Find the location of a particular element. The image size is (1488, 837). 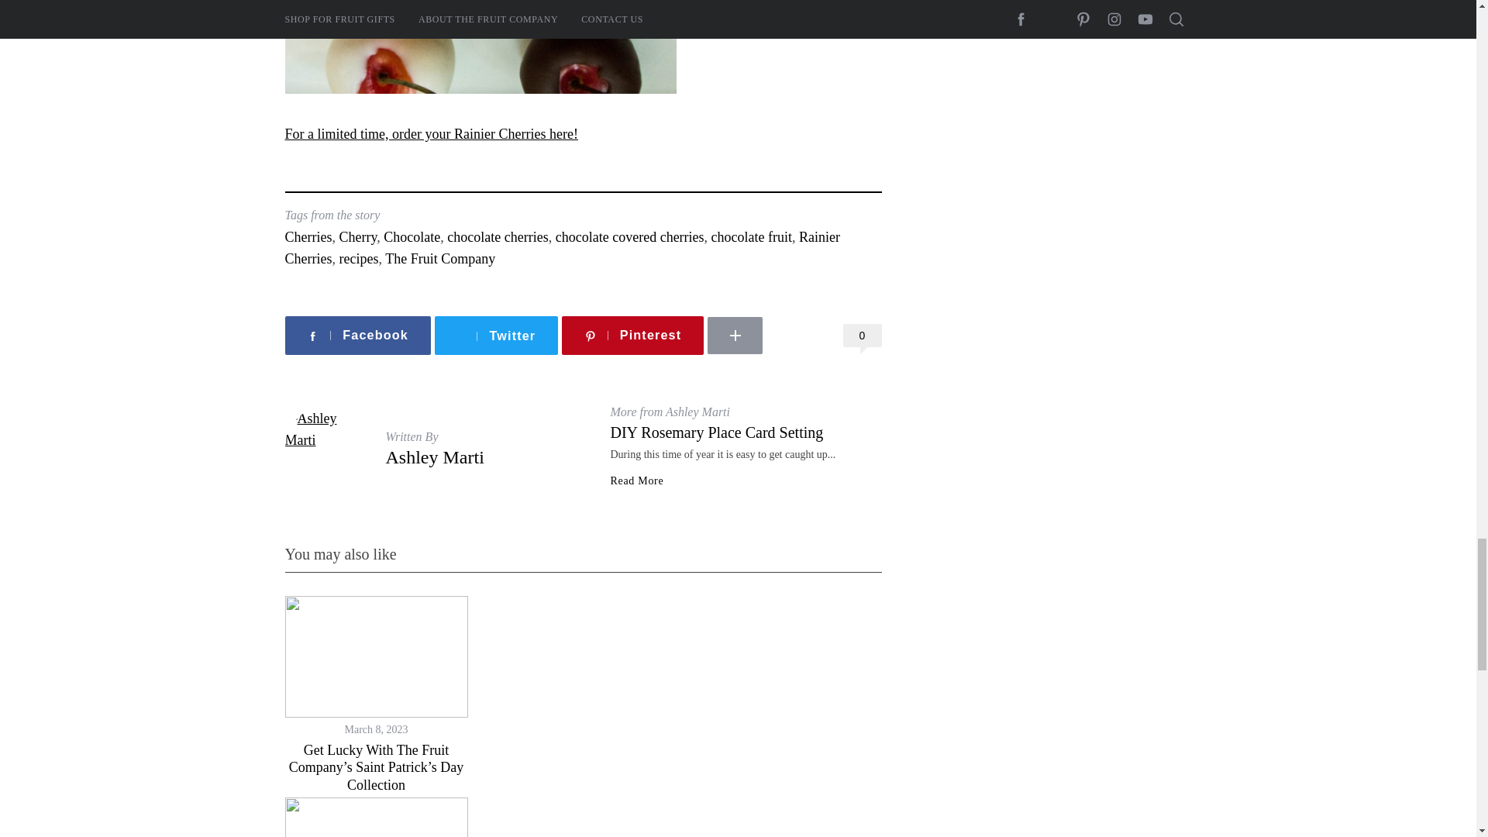

chocolate fruit is located at coordinates (751, 237).